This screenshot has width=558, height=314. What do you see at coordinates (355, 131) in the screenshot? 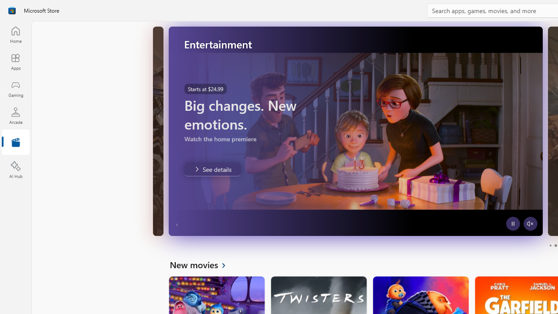
I see `AutomationID: Image` at bounding box center [355, 131].